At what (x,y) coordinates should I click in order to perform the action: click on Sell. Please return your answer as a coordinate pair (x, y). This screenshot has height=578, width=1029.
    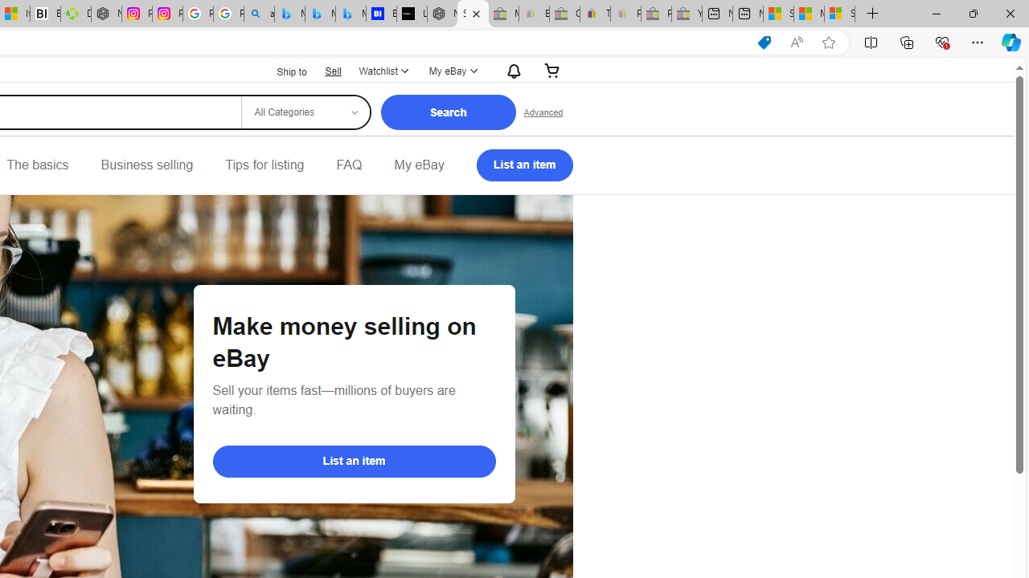
    Looking at the image, I should click on (333, 71).